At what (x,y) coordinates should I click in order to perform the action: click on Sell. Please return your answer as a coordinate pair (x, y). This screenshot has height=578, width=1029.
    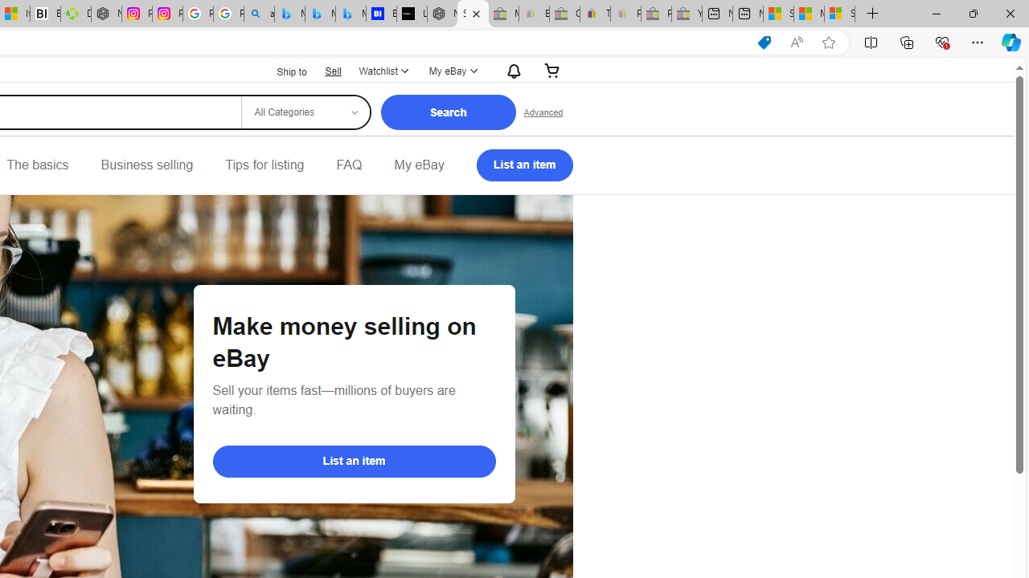
    Looking at the image, I should click on (333, 71).